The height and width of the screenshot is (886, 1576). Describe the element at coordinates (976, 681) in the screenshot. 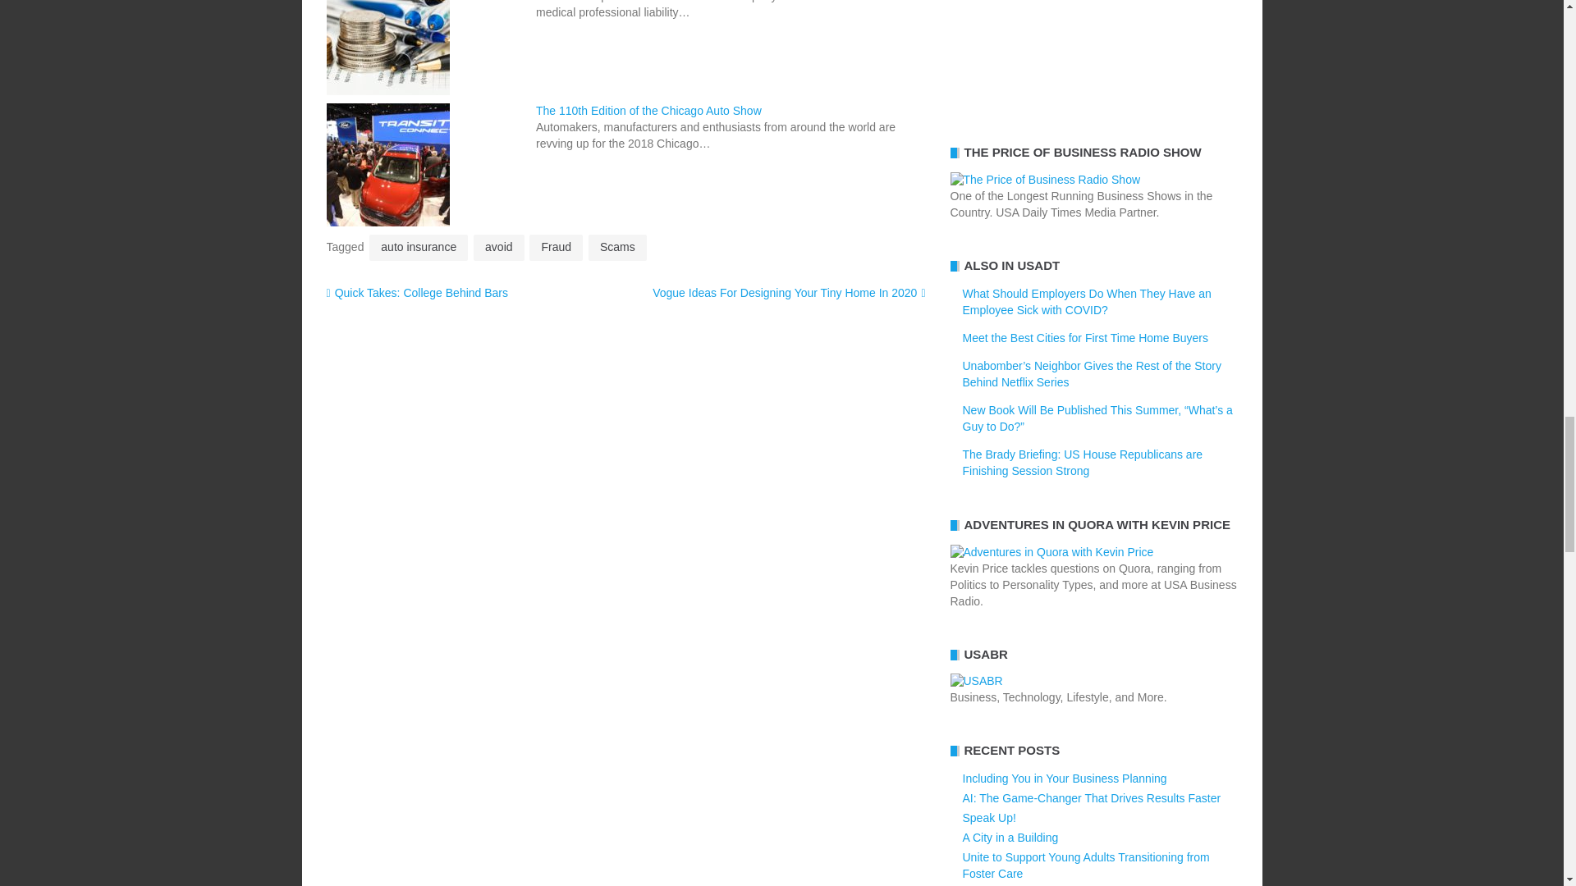

I see `USABR` at that location.